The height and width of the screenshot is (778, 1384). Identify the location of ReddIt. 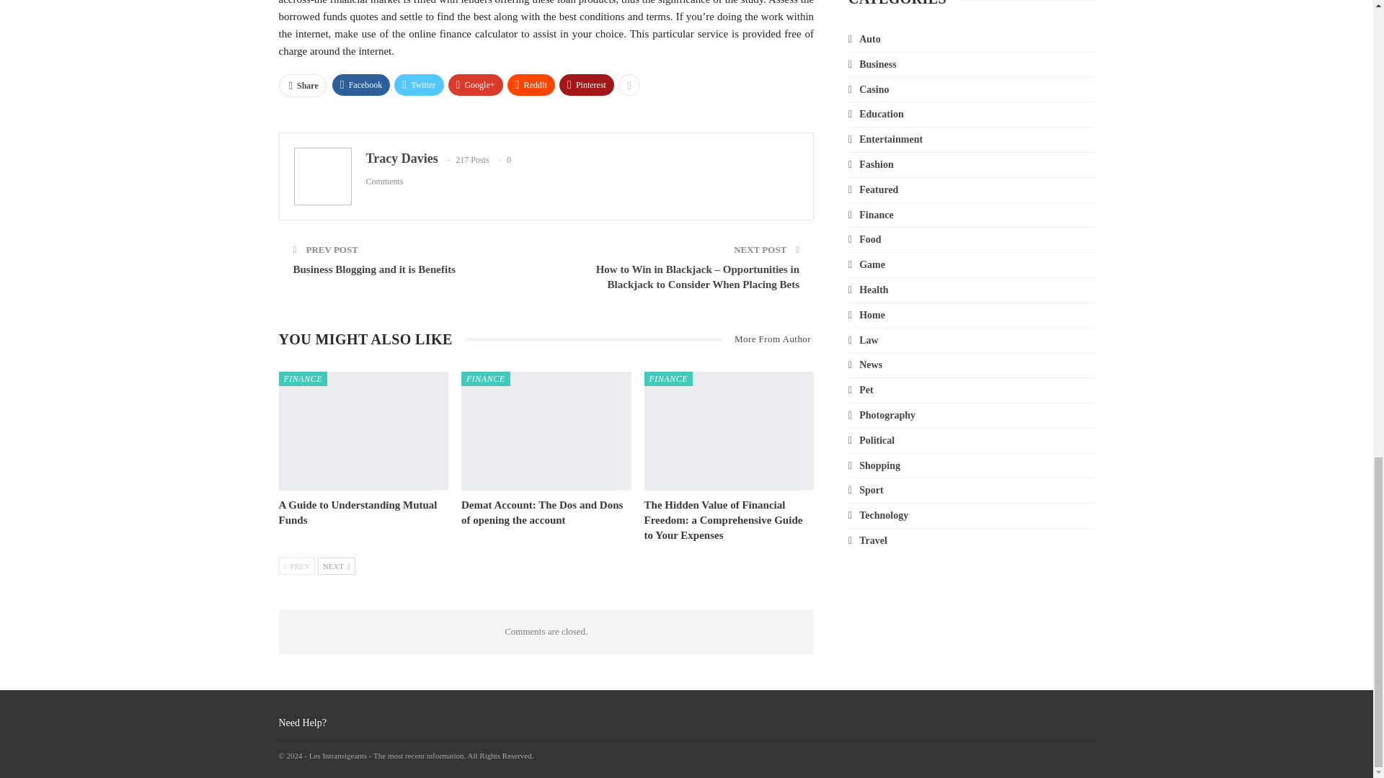
(532, 84).